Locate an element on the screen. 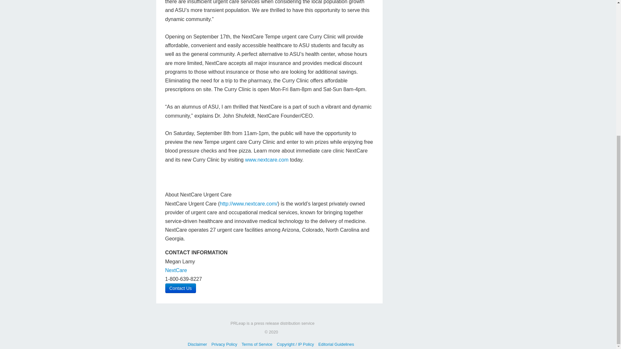  Privacy Policy is located at coordinates (224, 344).